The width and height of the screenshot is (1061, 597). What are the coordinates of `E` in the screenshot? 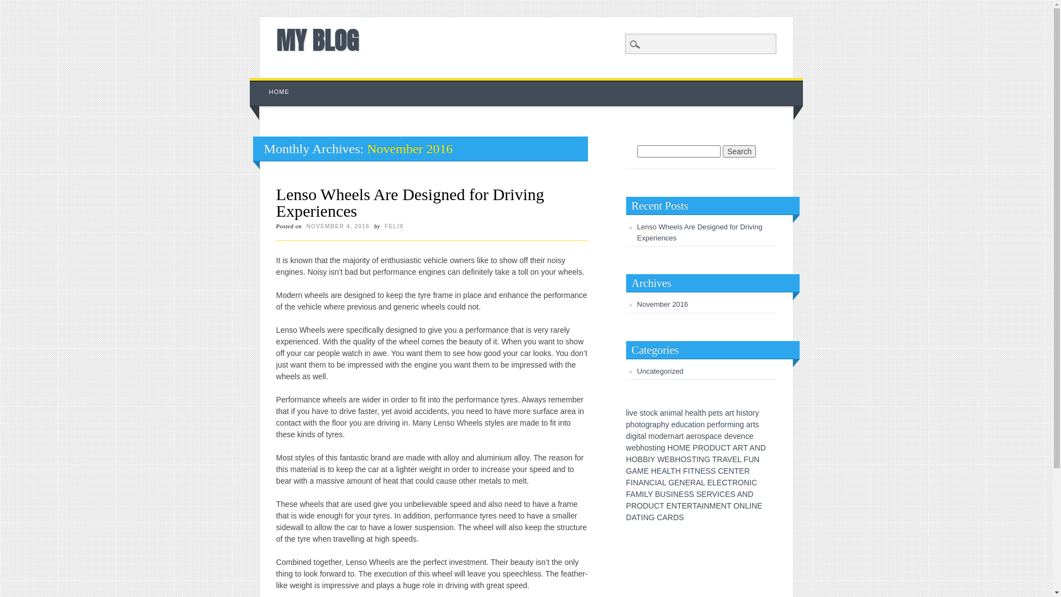 It's located at (759, 506).